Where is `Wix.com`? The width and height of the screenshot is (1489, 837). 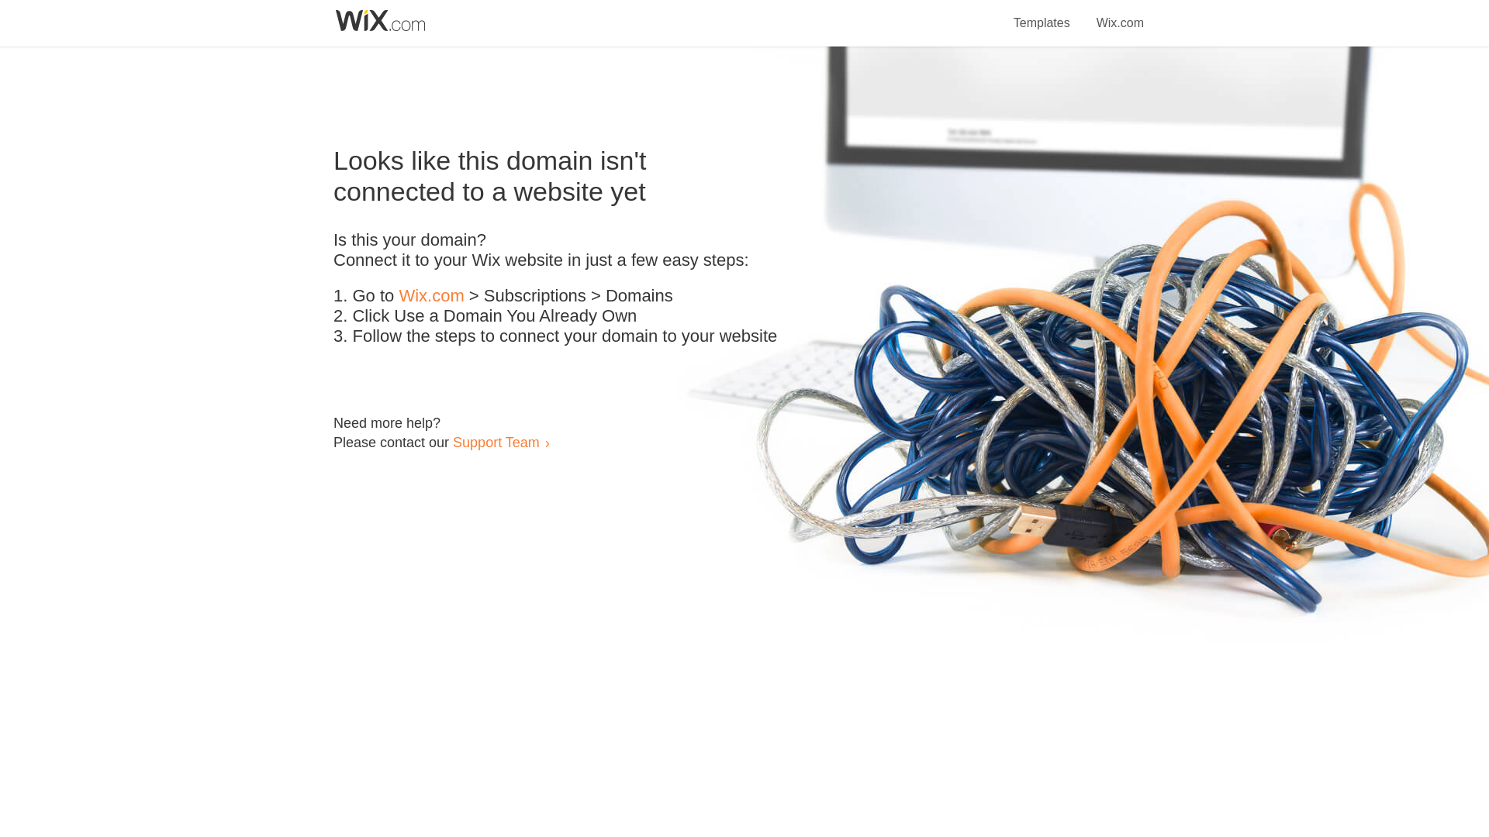 Wix.com is located at coordinates (431, 296).